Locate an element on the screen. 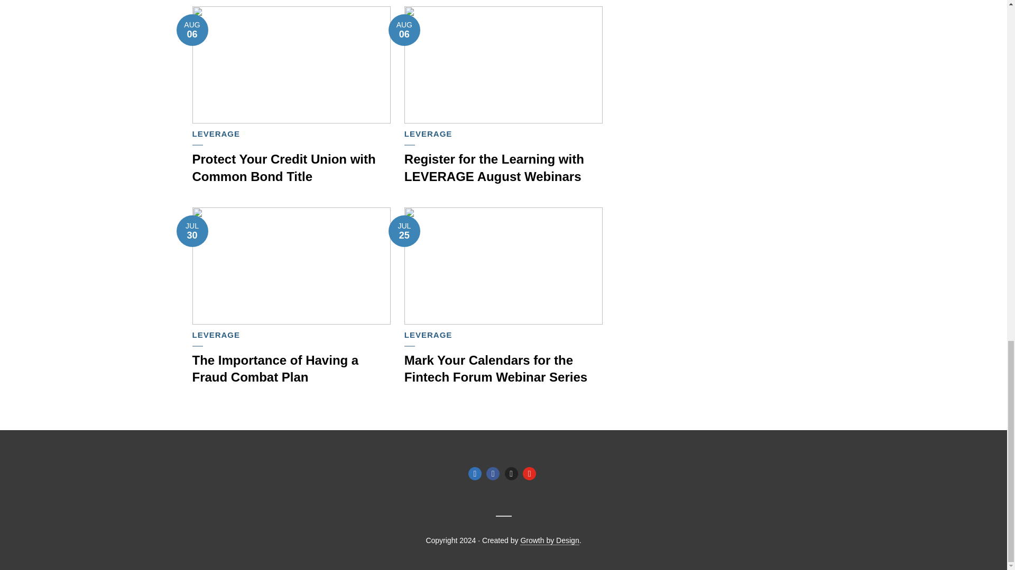 The height and width of the screenshot is (570, 1015). Linkedin is located at coordinates (475, 473).